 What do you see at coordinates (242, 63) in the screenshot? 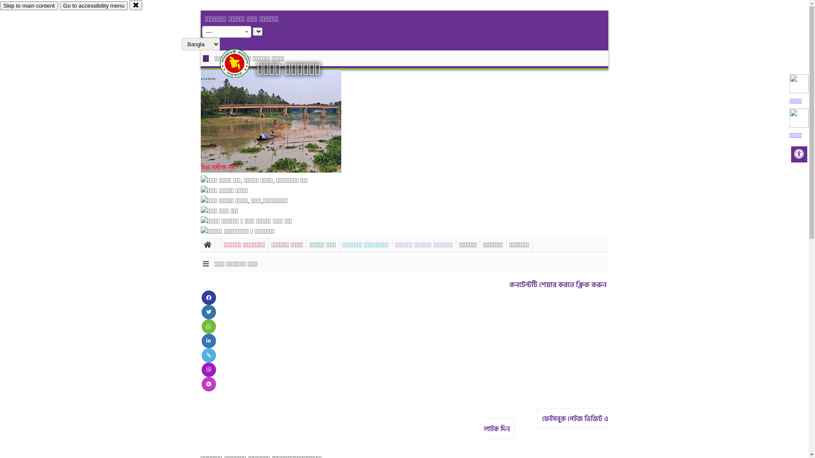
I see `
                
            ` at bounding box center [242, 63].